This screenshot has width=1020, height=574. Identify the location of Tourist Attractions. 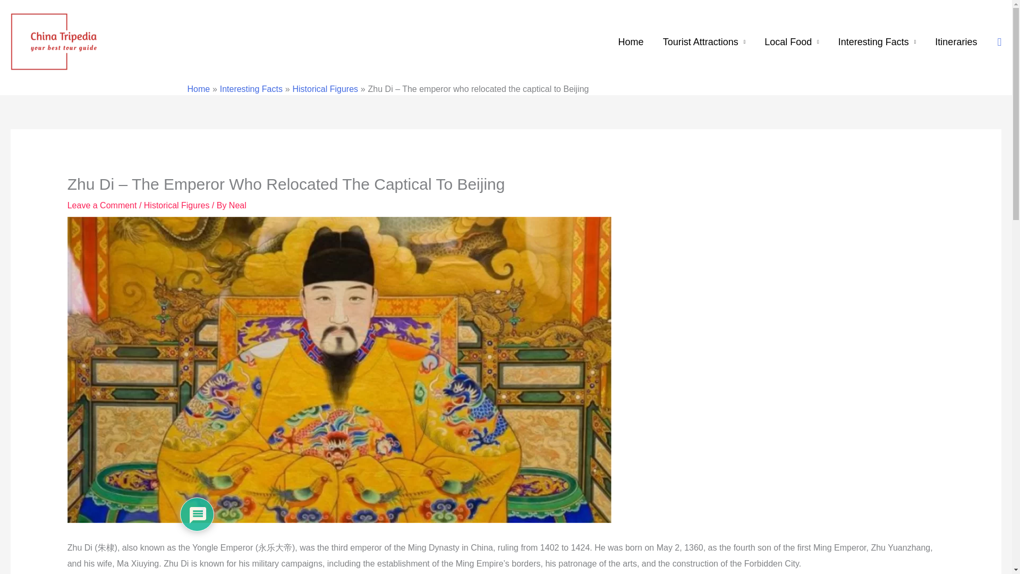
(704, 42).